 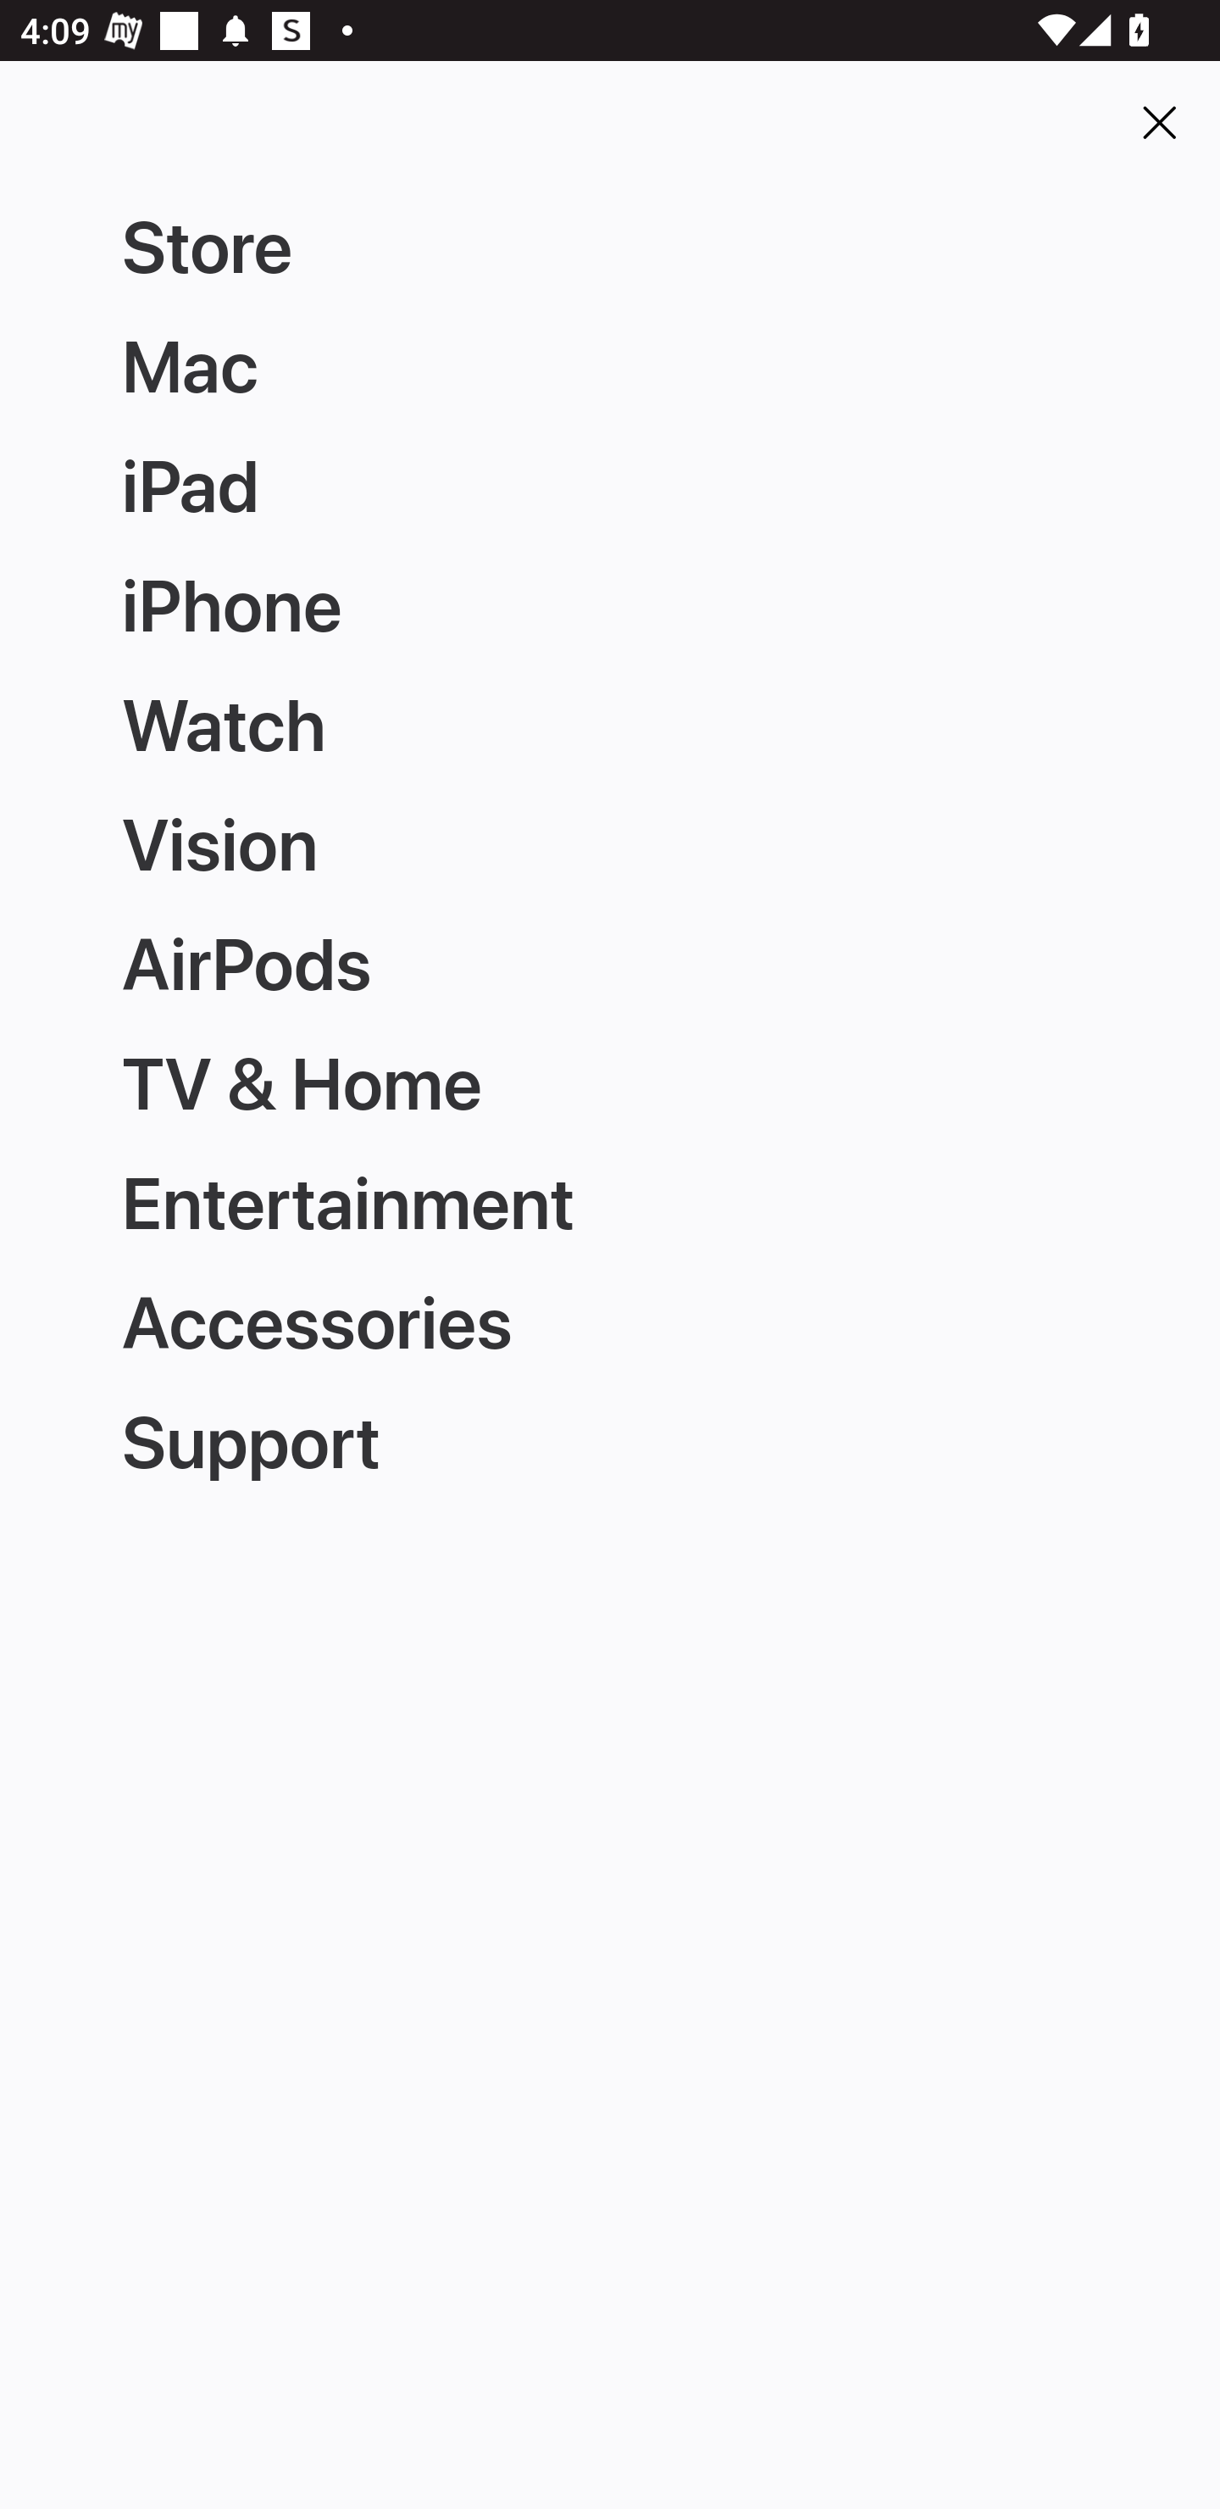 What do you see at coordinates (610, 845) in the screenshot?
I see `Vision menu` at bounding box center [610, 845].